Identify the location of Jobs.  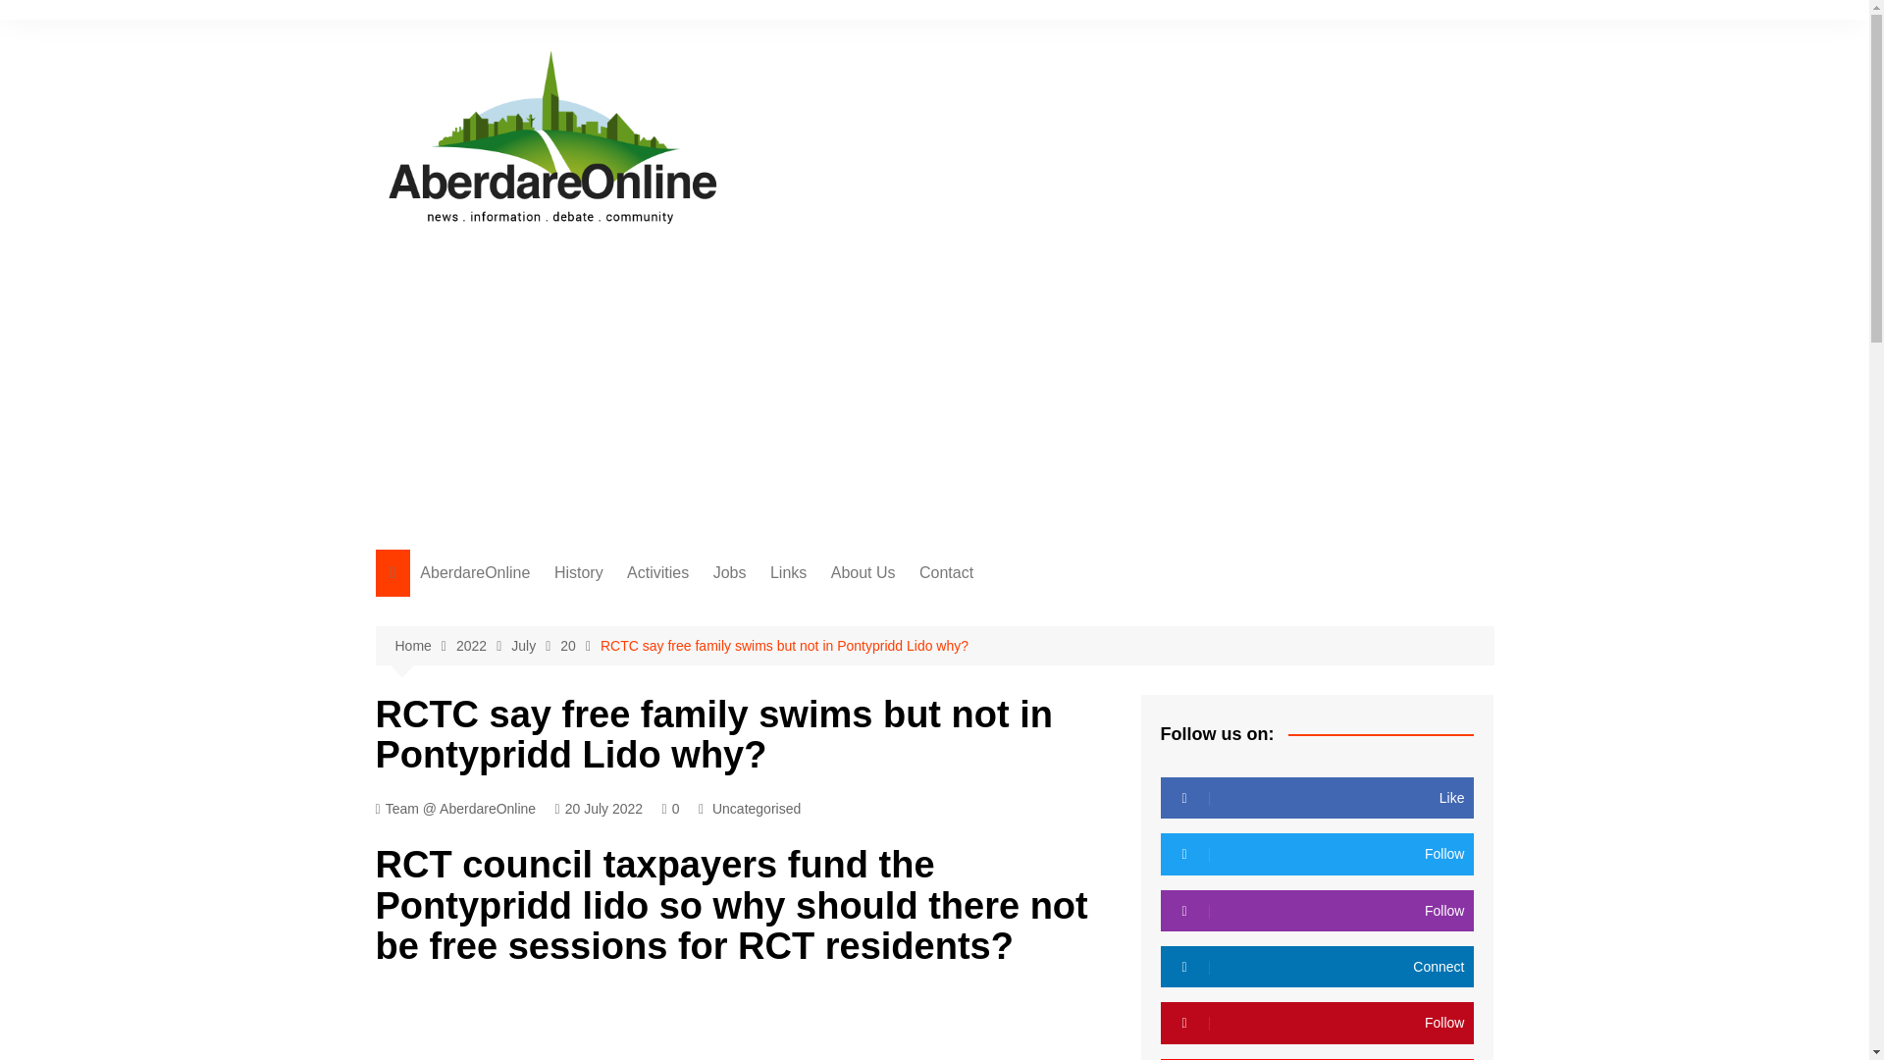
(730, 573).